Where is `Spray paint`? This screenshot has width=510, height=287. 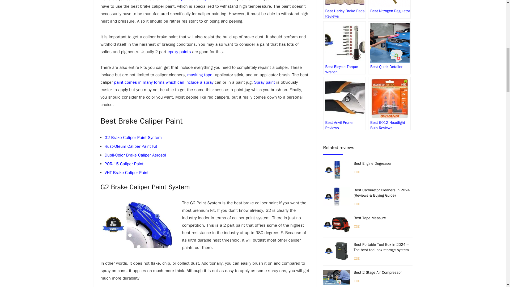
Spray paint is located at coordinates (265, 82).